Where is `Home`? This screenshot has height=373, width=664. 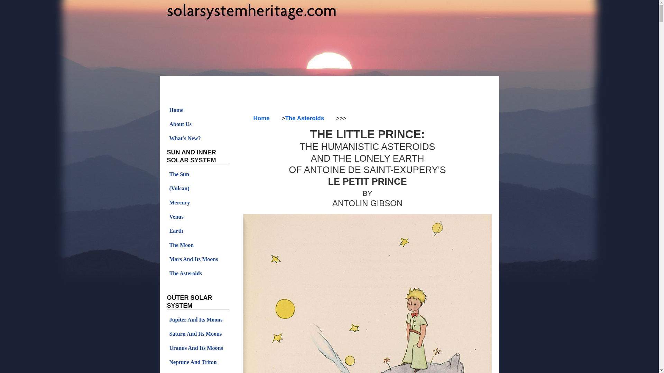
Home is located at coordinates (198, 110).